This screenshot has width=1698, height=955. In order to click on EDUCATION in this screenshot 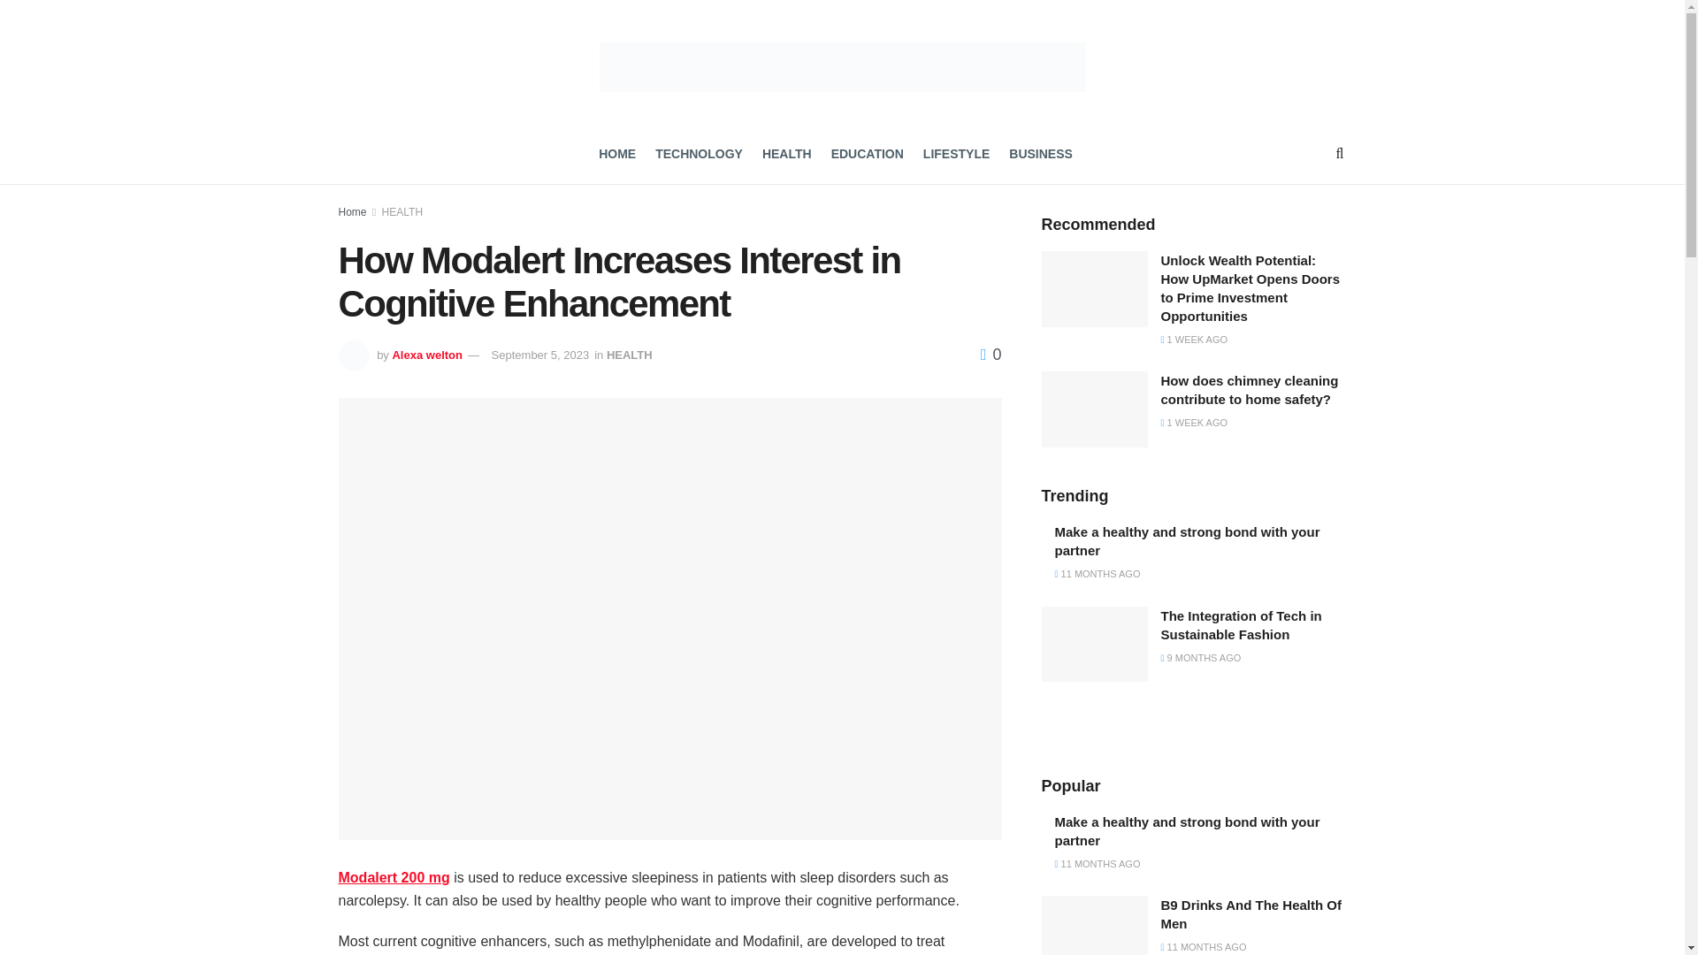, I will do `click(867, 154)`.